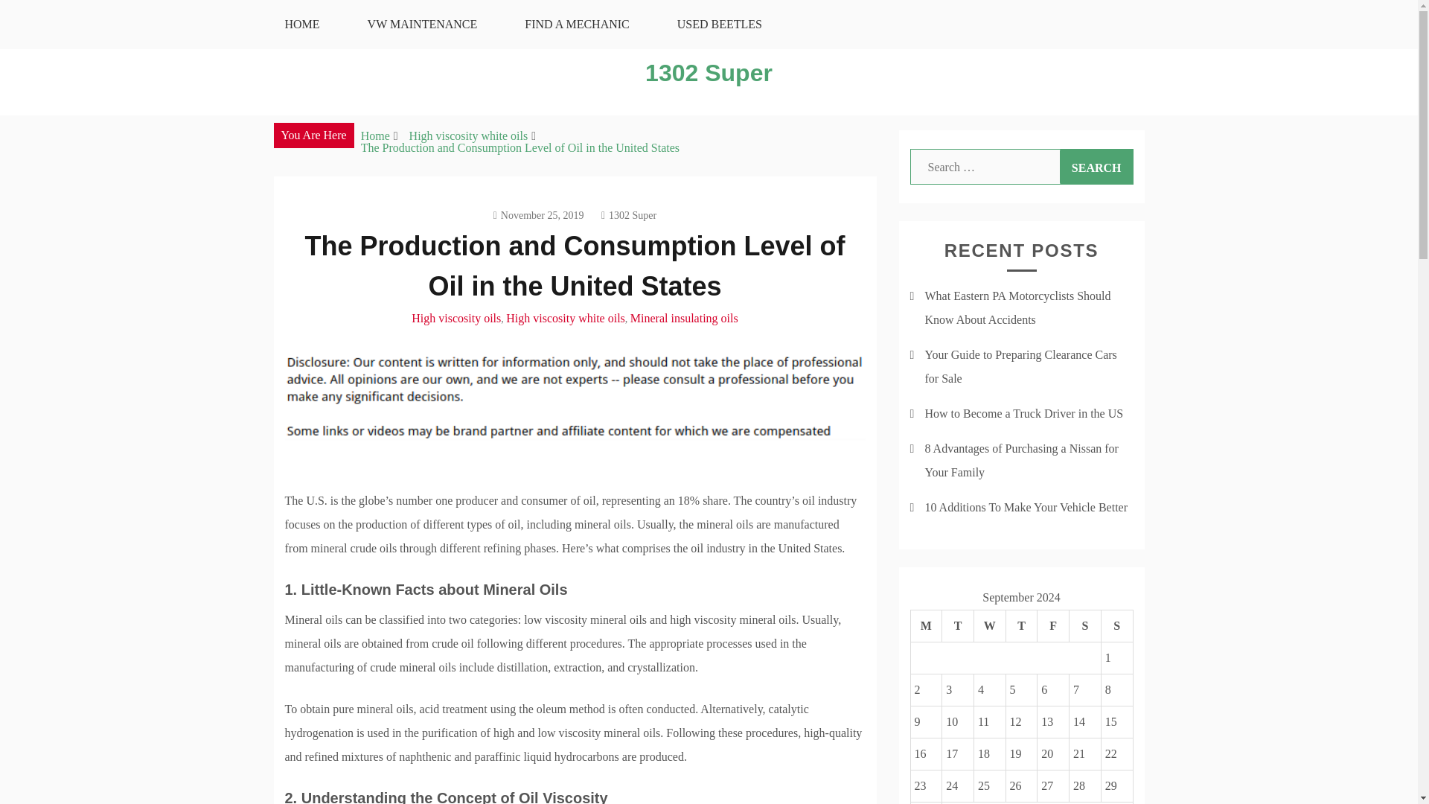 The image size is (1429, 804). I want to click on Friday, so click(1052, 625).